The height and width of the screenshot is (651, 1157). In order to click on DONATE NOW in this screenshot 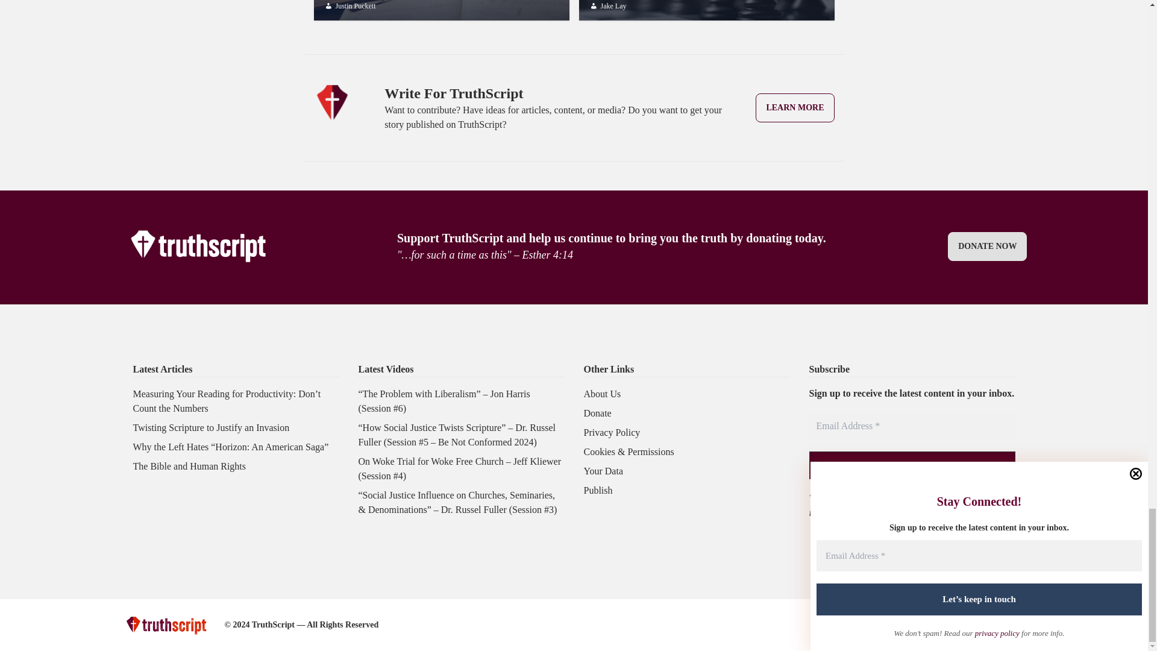, I will do `click(911, 426)`.